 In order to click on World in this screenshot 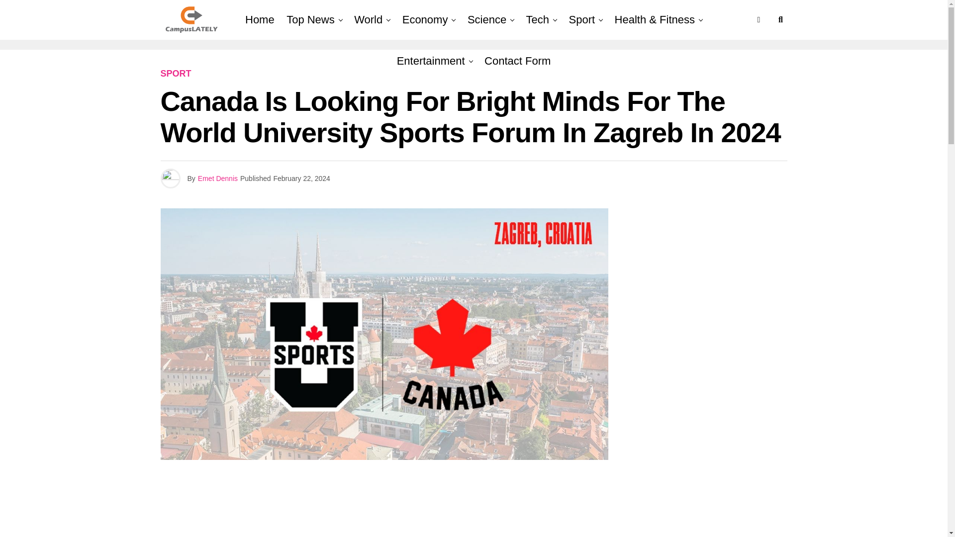, I will do `click(368, 20)`.